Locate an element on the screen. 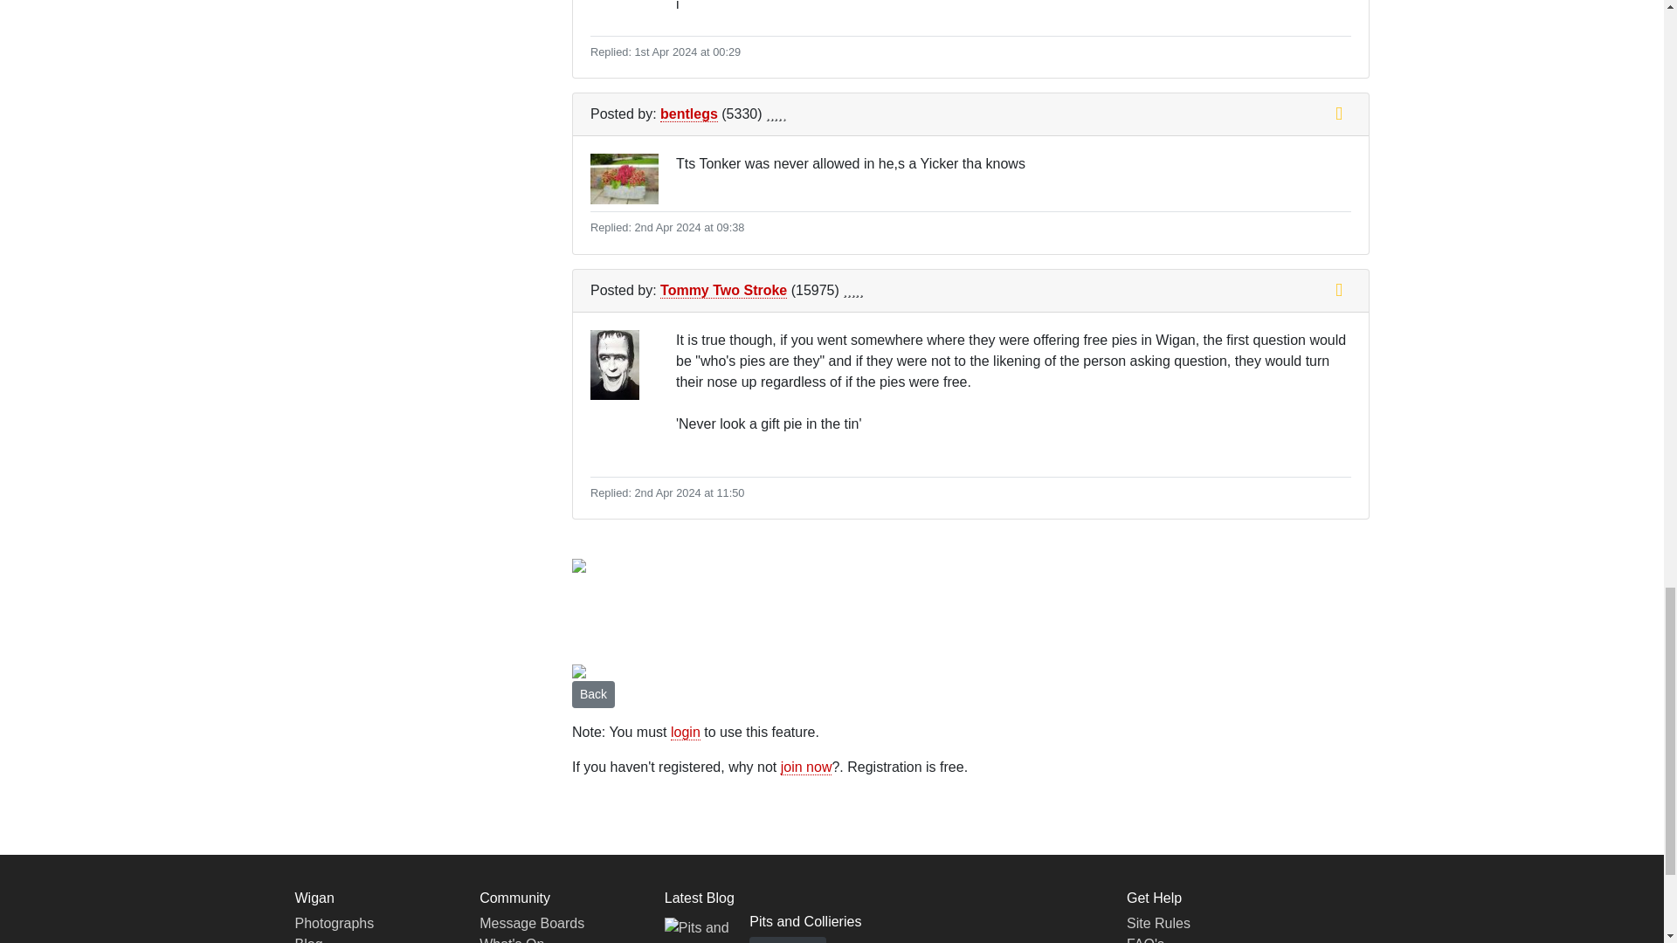  Tommy Two Stroke is located at coordinates (723, 291).